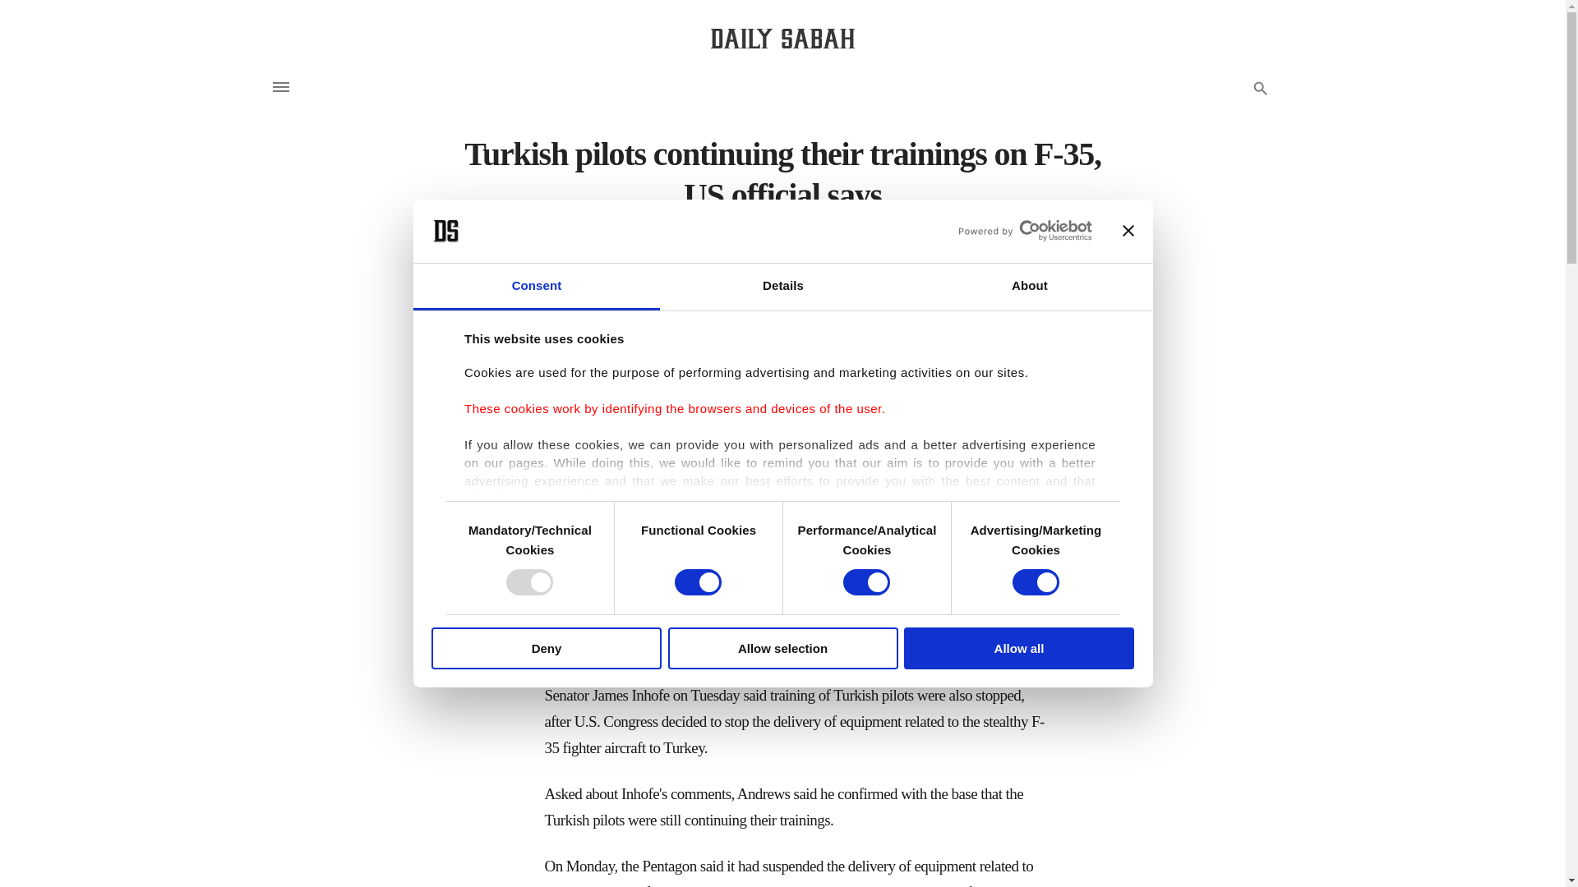  Describe the element at coordinates (986, 662) in the screenshot. I see `Cookie Information Text` at that location.